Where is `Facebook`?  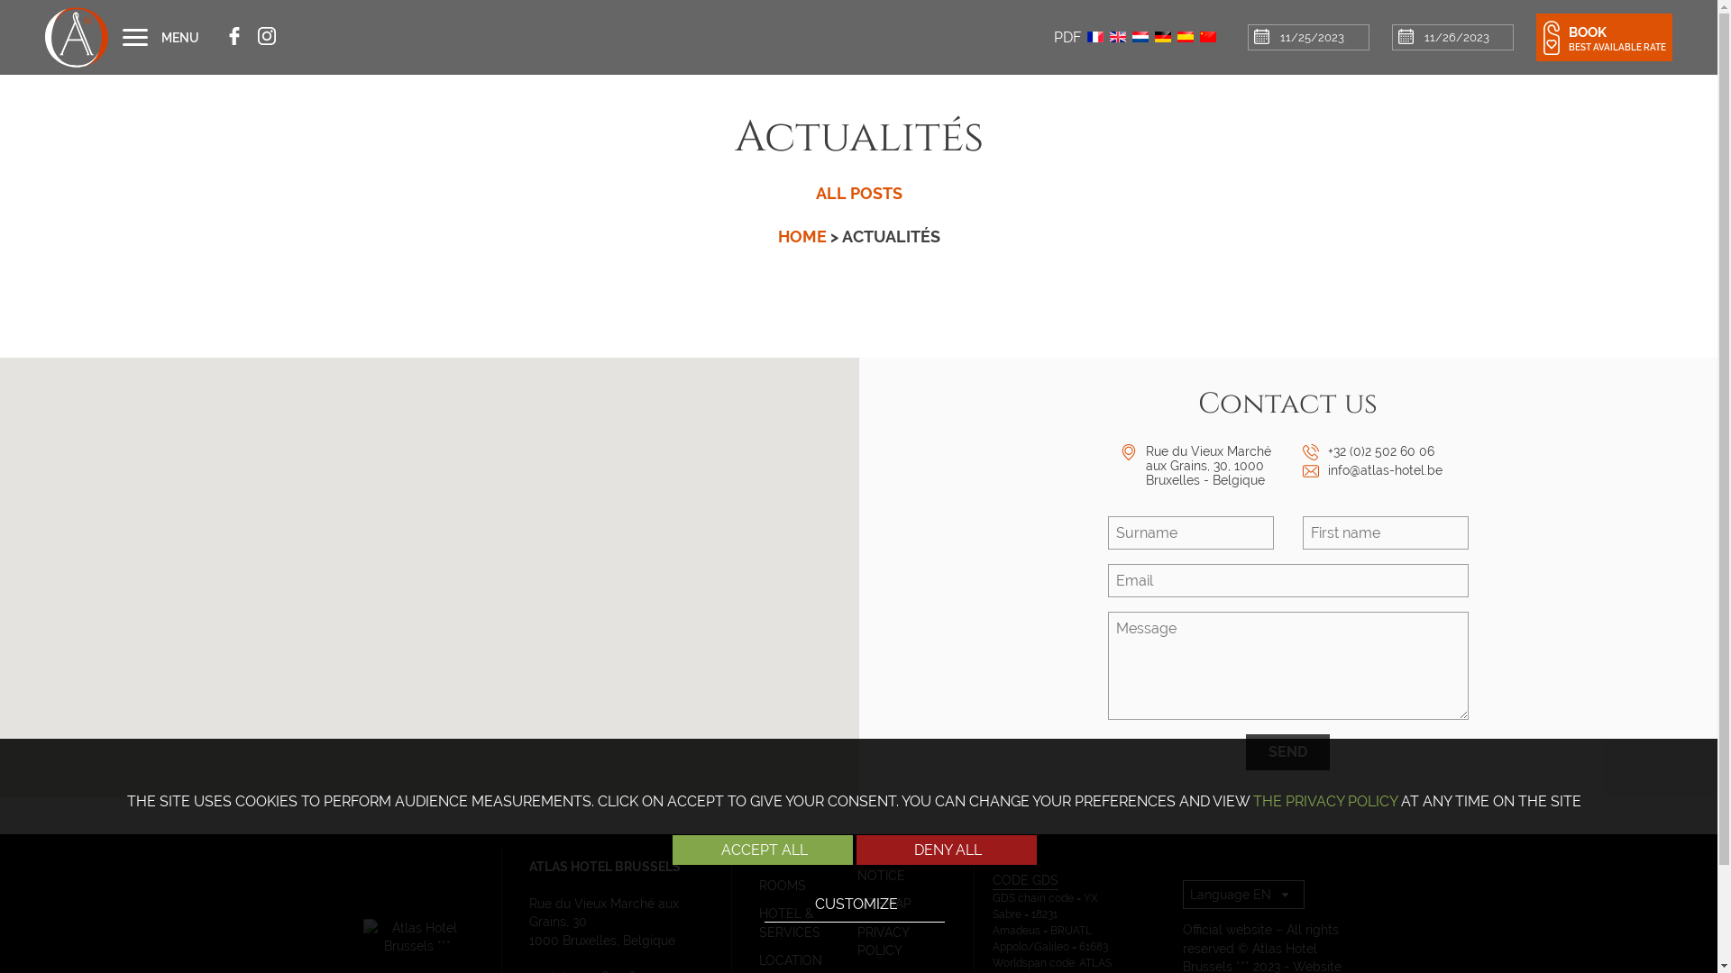
Facebook is located at coordinates (234, 38).